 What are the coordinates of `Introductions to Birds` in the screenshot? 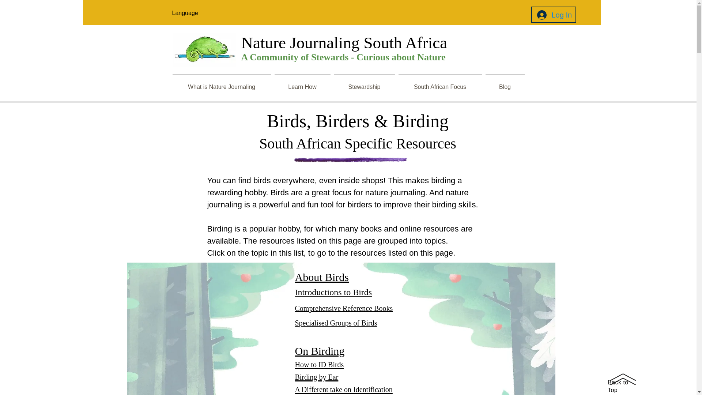 It's located at (333, 292).